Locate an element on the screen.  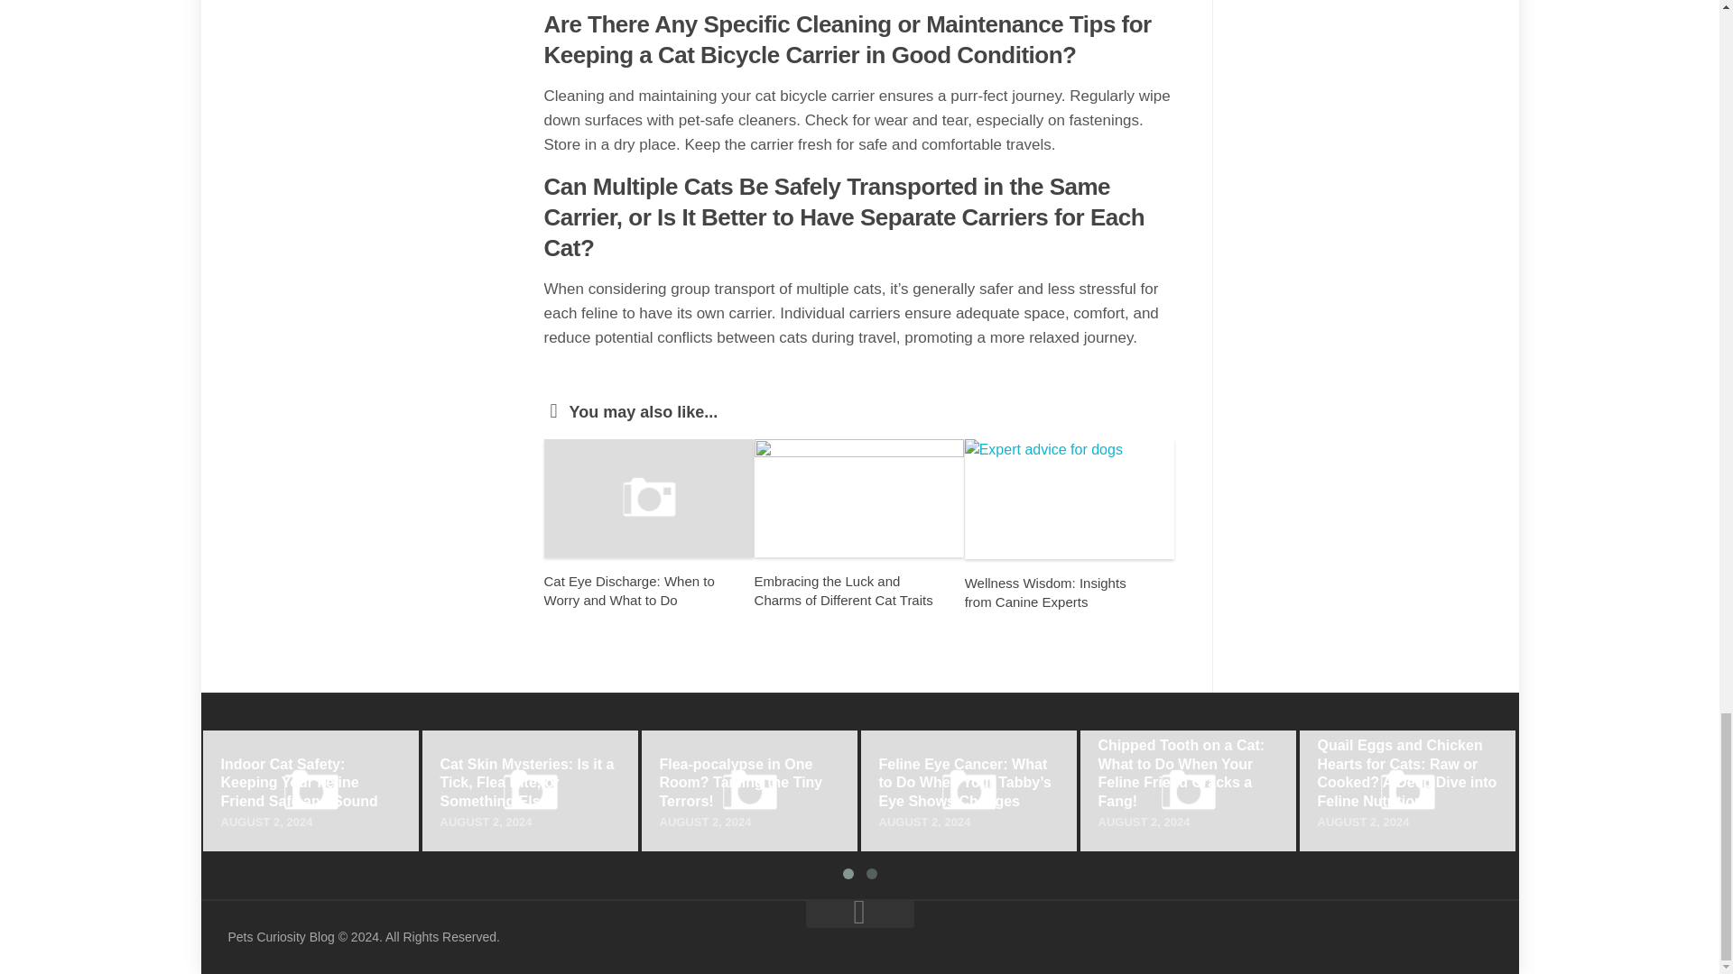
Wellness Wisdom: Insights from Canine Experts is located at coordinates (1045, 593).